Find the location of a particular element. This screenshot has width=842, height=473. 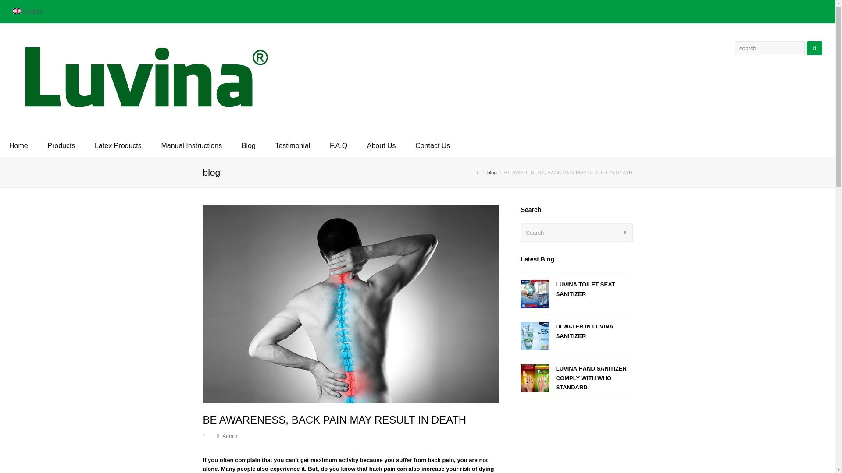

Luvina is located at coordinates (143, 78).